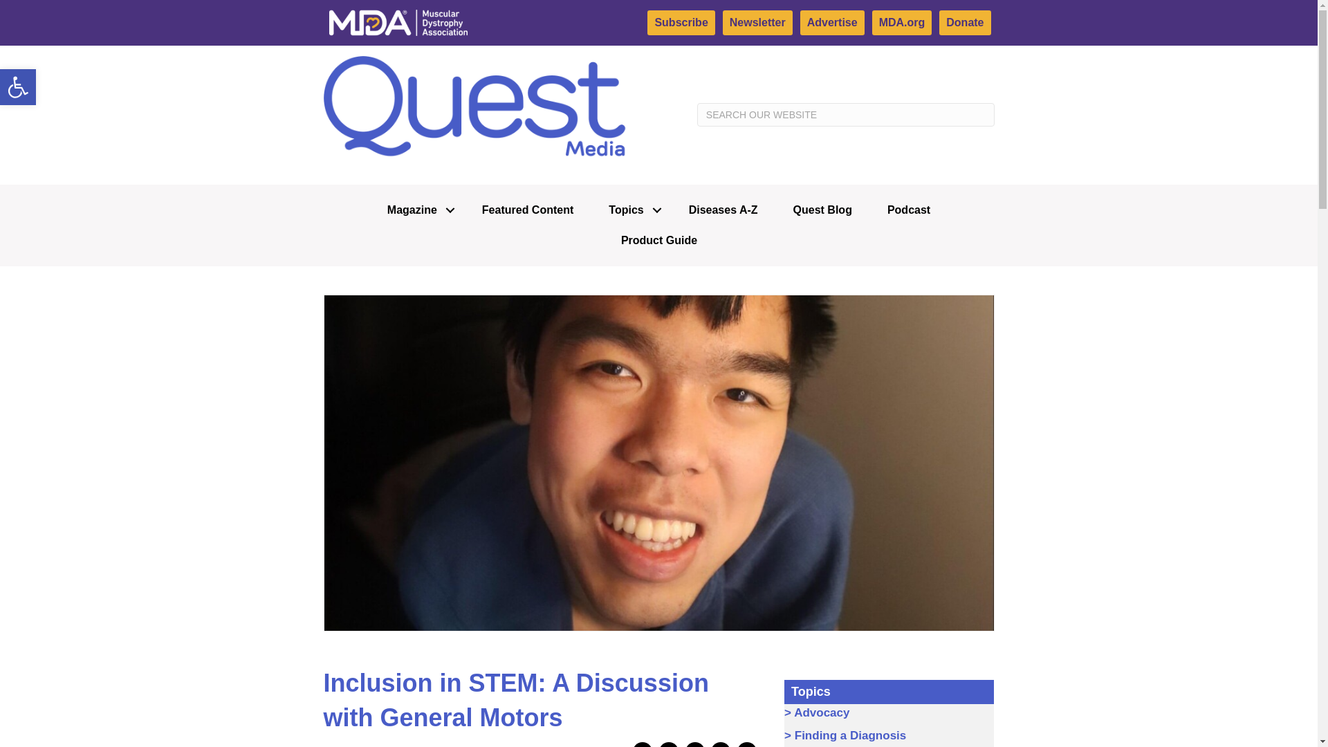 The width and height of the screenshot is (1328, 747). What do you see at coordinates (18, 87) in the screenshot?
I see `Featured Content` at bounding box center [18, 87].